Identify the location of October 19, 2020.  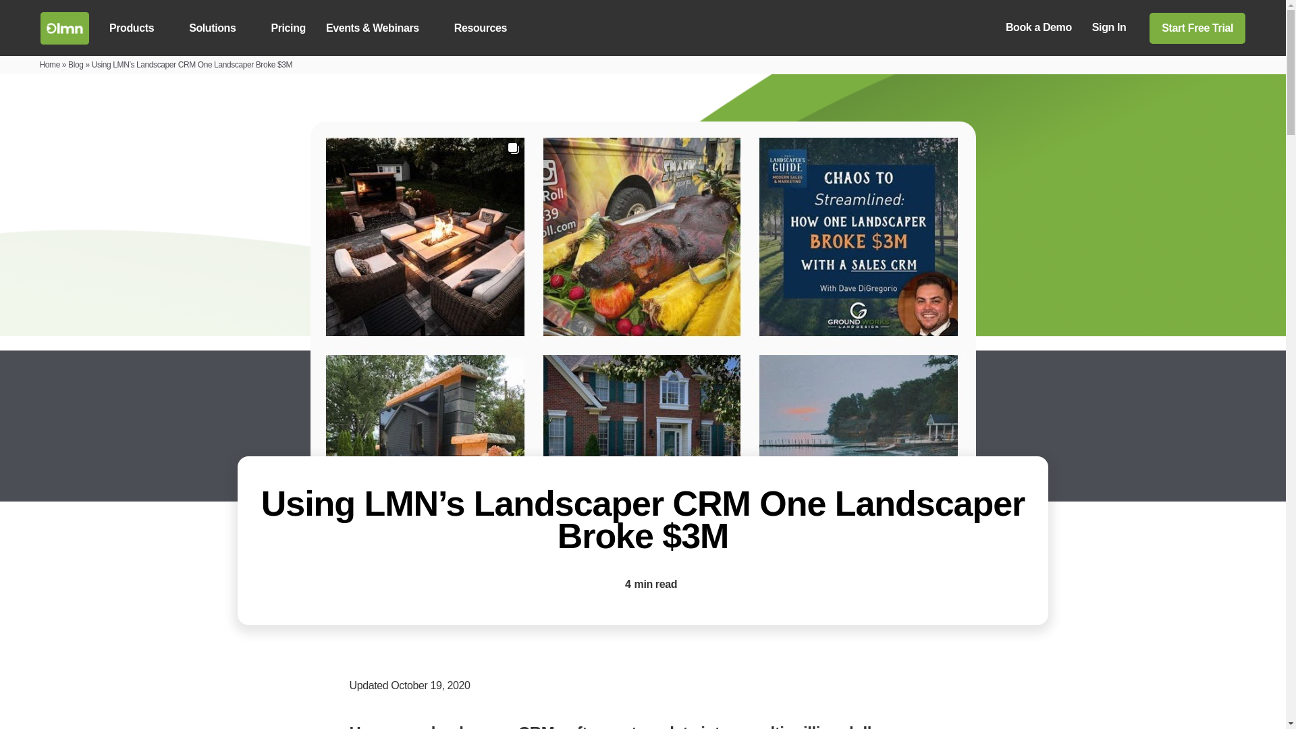
(430, 684).